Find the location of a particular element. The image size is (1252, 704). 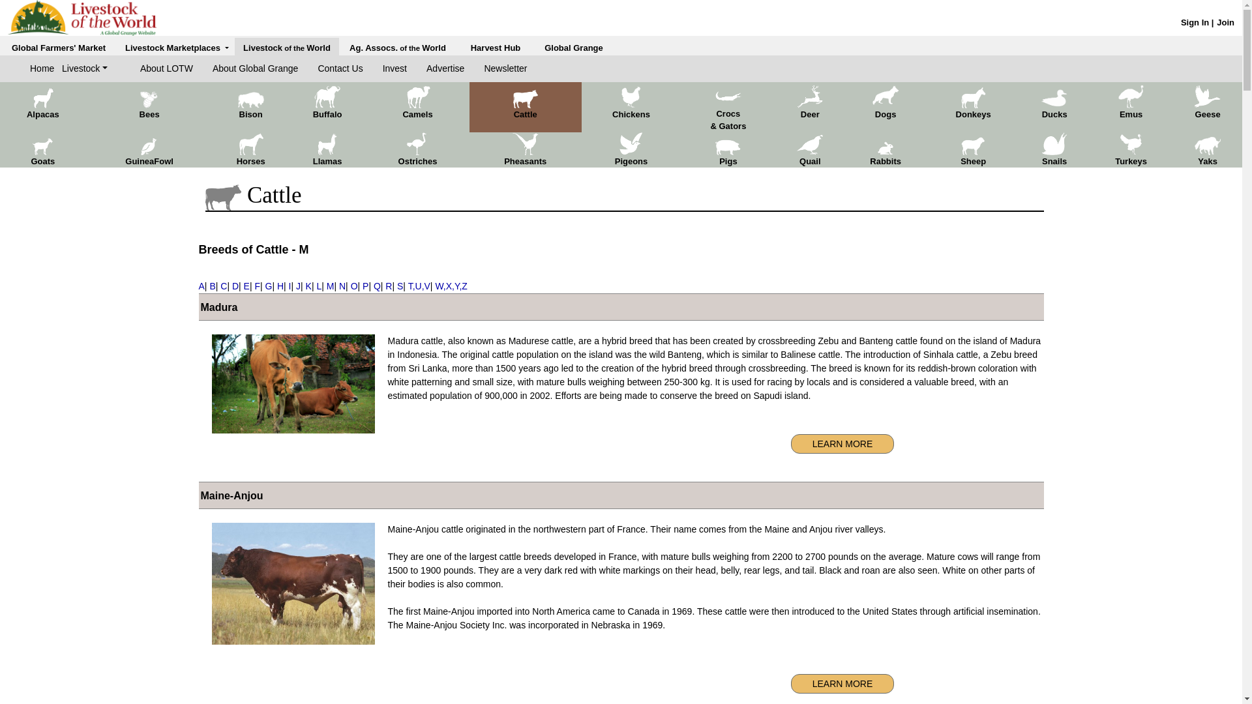

Livestock of the World is located at coordinates (286, 48).